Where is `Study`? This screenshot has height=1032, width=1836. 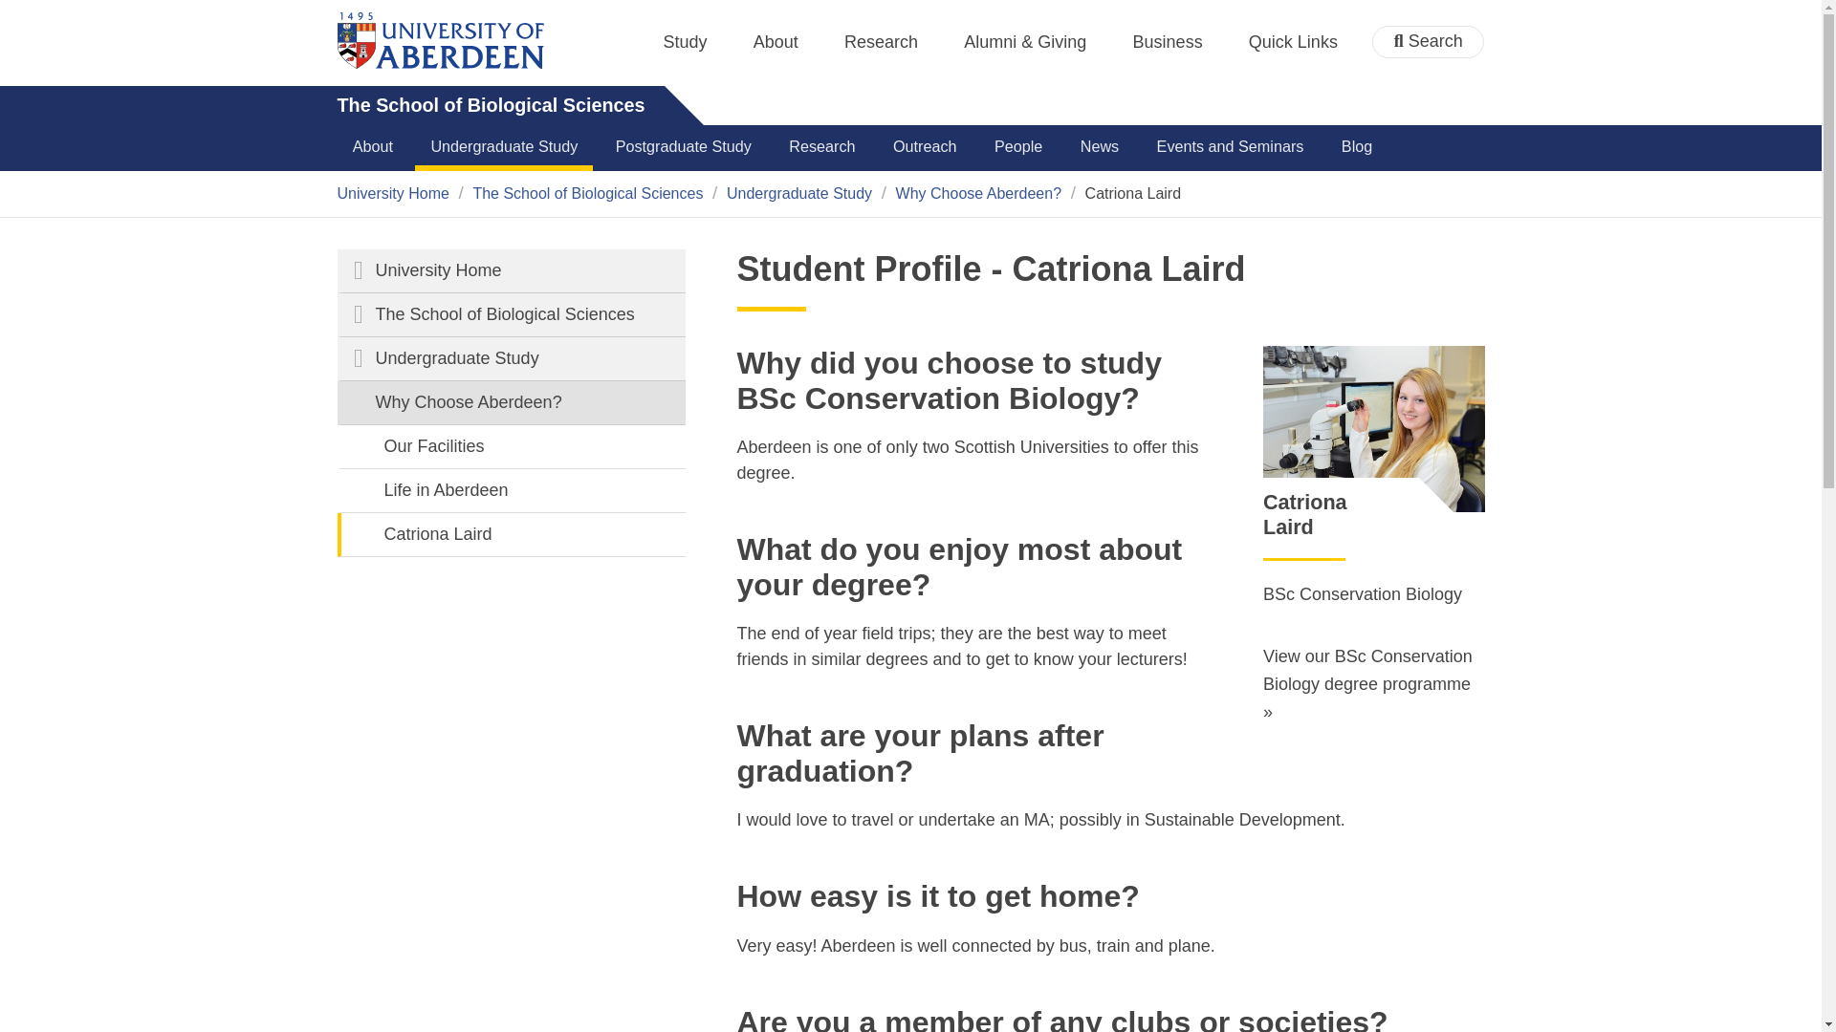
Study is located at coordinates (685, 42).